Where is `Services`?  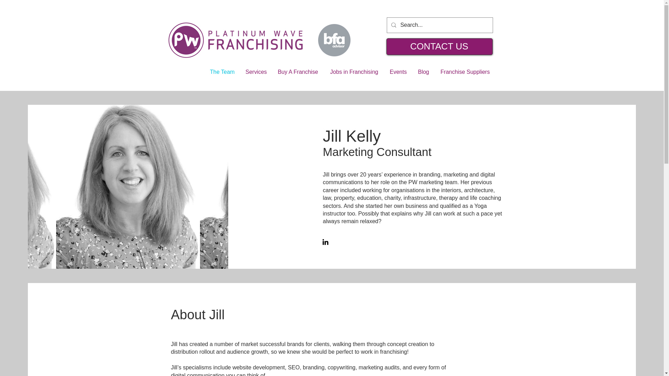
Services is located at coordinates (255, 72).